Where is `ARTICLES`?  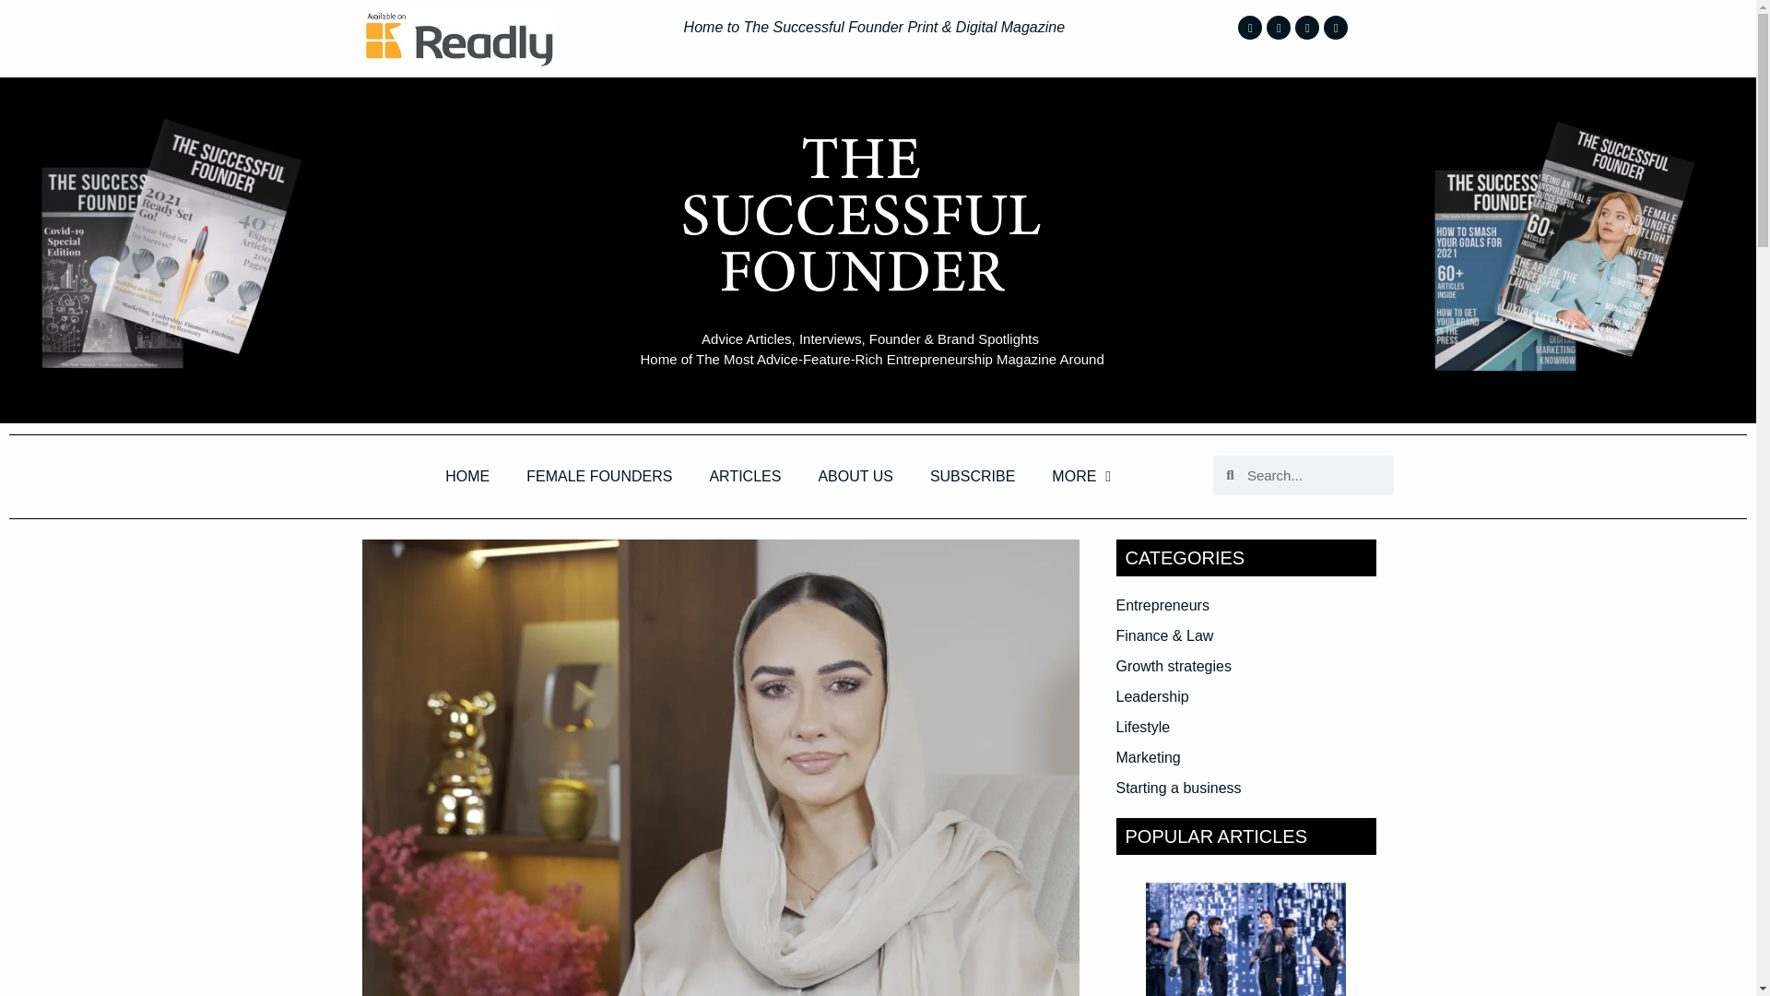
ARTICLES is located at coordinates (745, 476).